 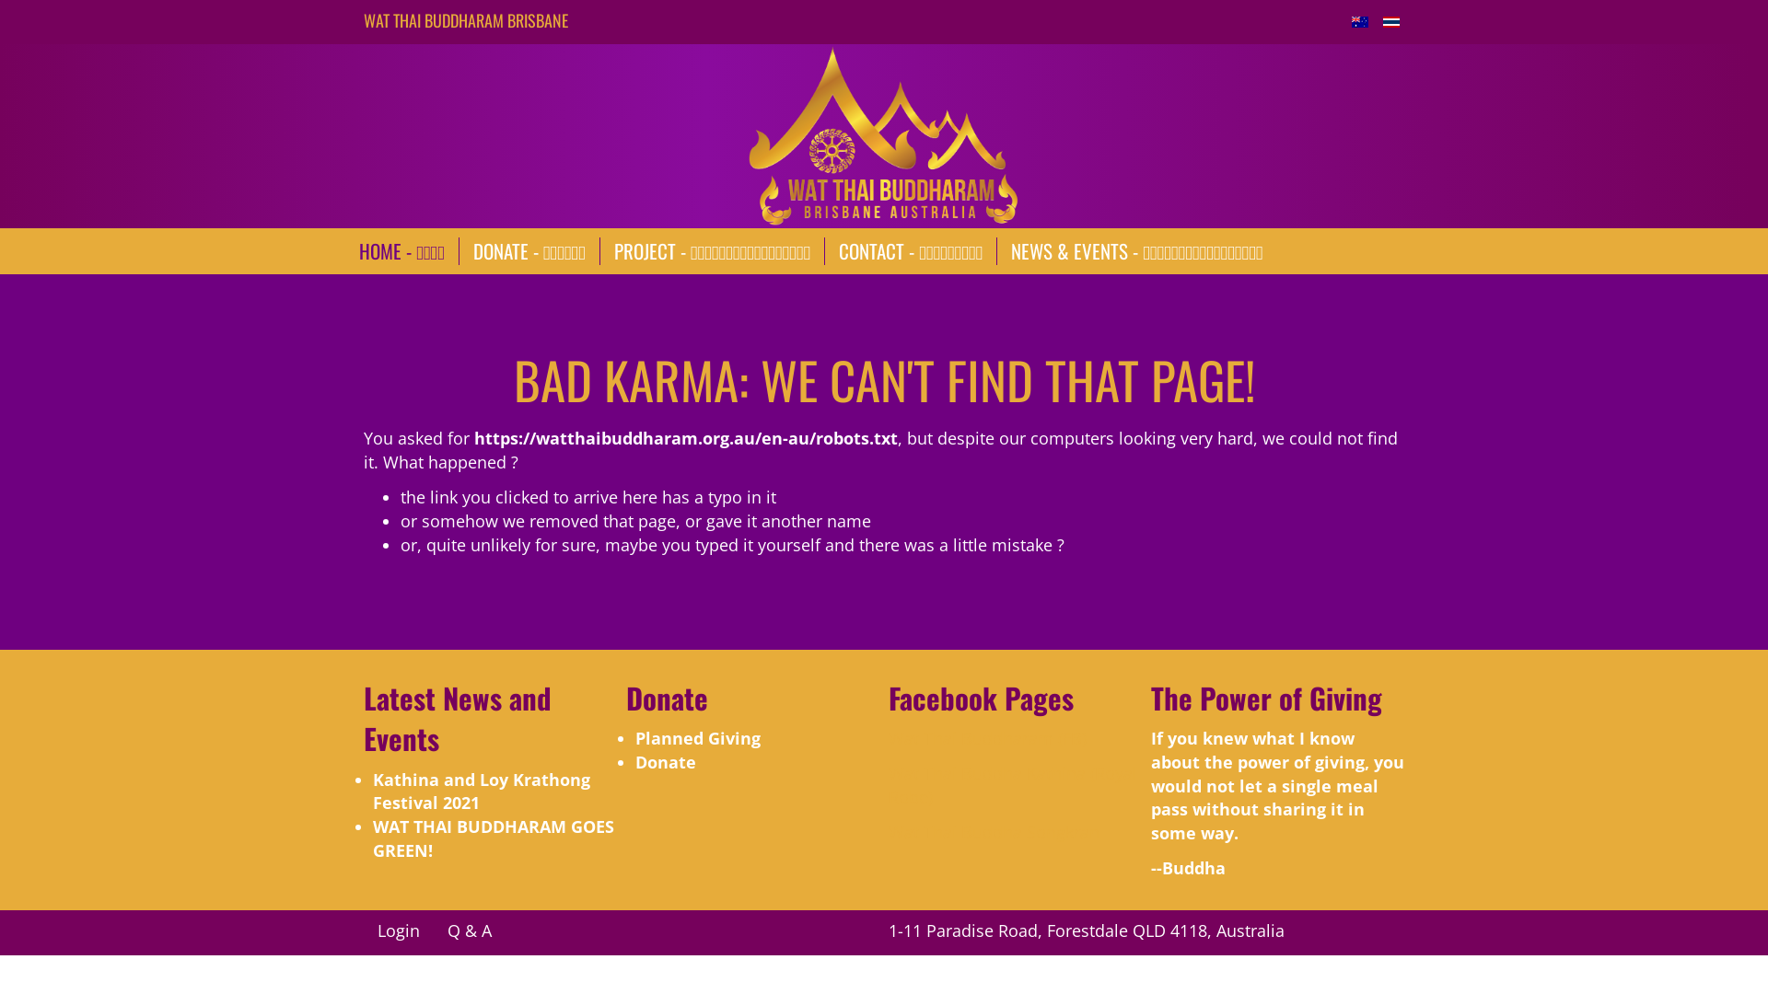 I want to click on Q & A, so click(x=470, y=931).